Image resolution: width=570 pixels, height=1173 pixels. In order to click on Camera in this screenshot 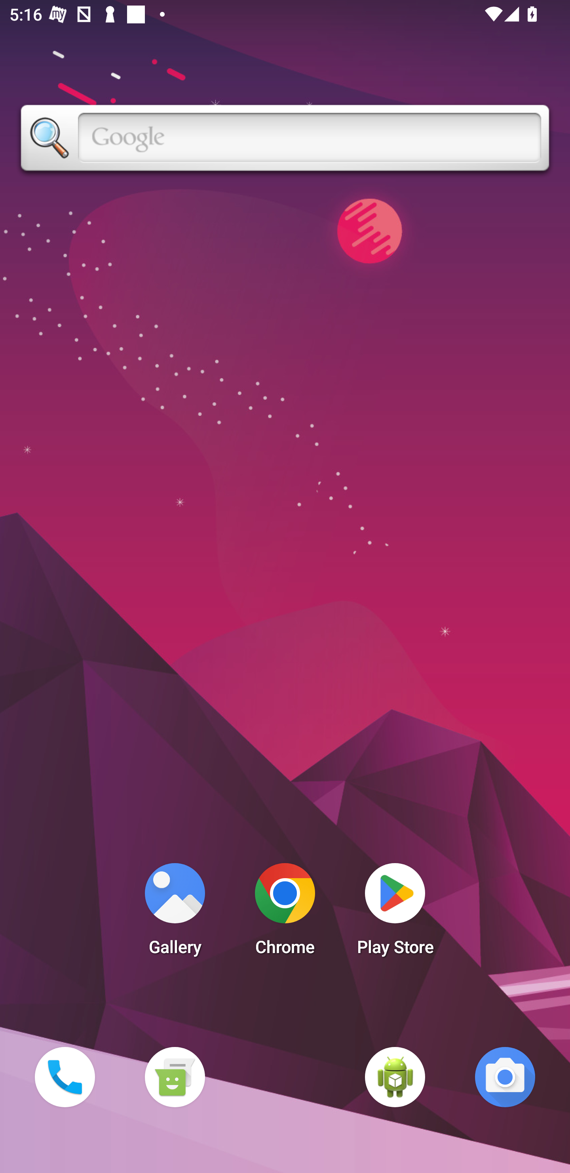, I will do `click(505, 1077)`.